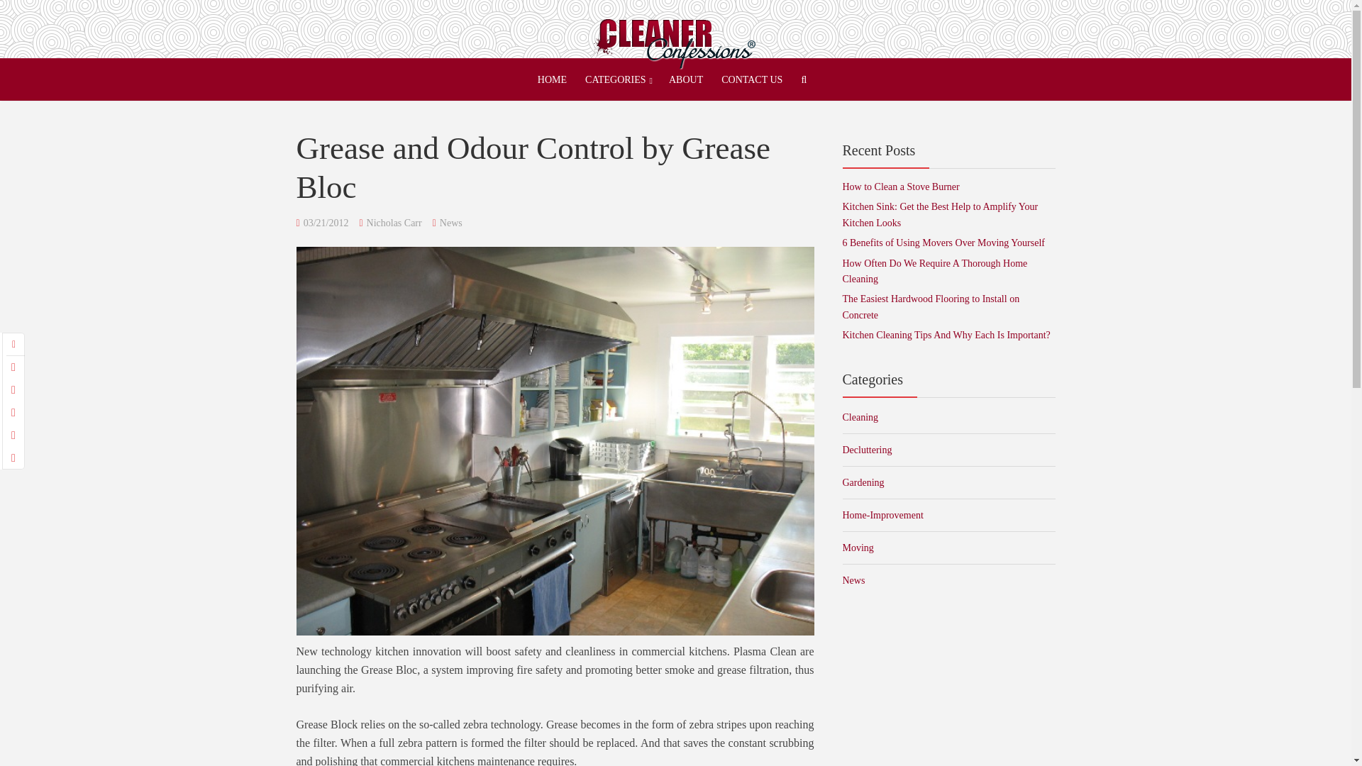 The width and height of the screenshot is (1362, 766). What do you see at coordinates (901, 187) in the screenshot?
I see `How to Clean a Stove Burner` at bounding box center [901, 187].